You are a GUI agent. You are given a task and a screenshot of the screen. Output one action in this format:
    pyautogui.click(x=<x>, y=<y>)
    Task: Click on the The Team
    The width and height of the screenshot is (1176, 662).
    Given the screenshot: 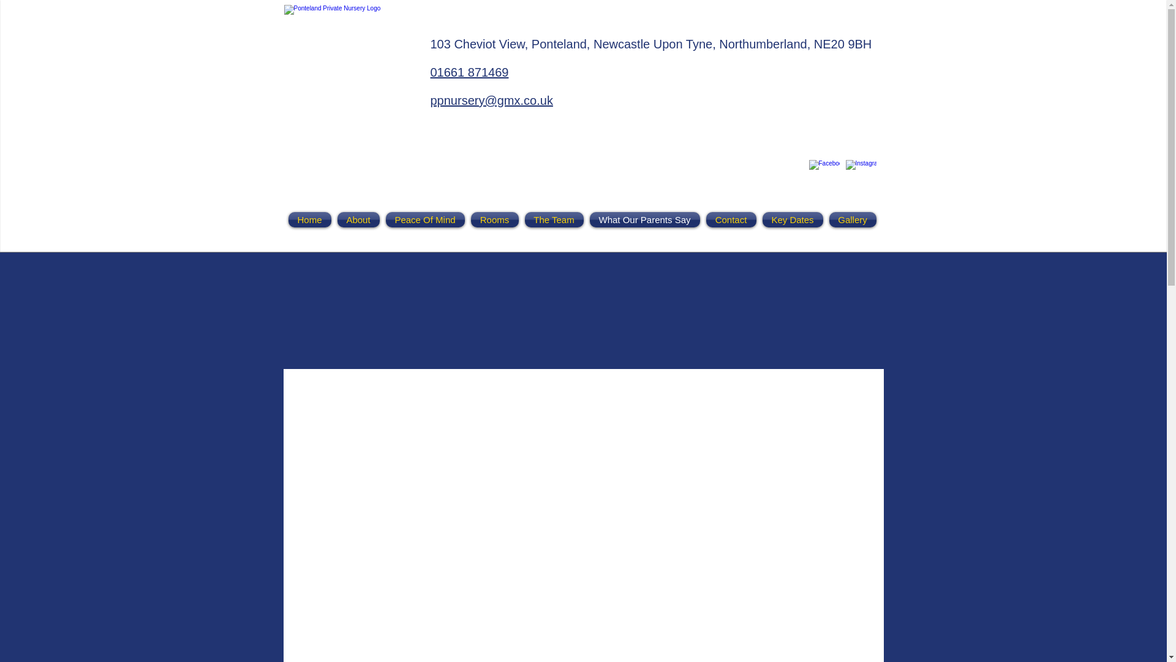 What is the action you would take?
    pyautogui.click(x=554, y=219)
    